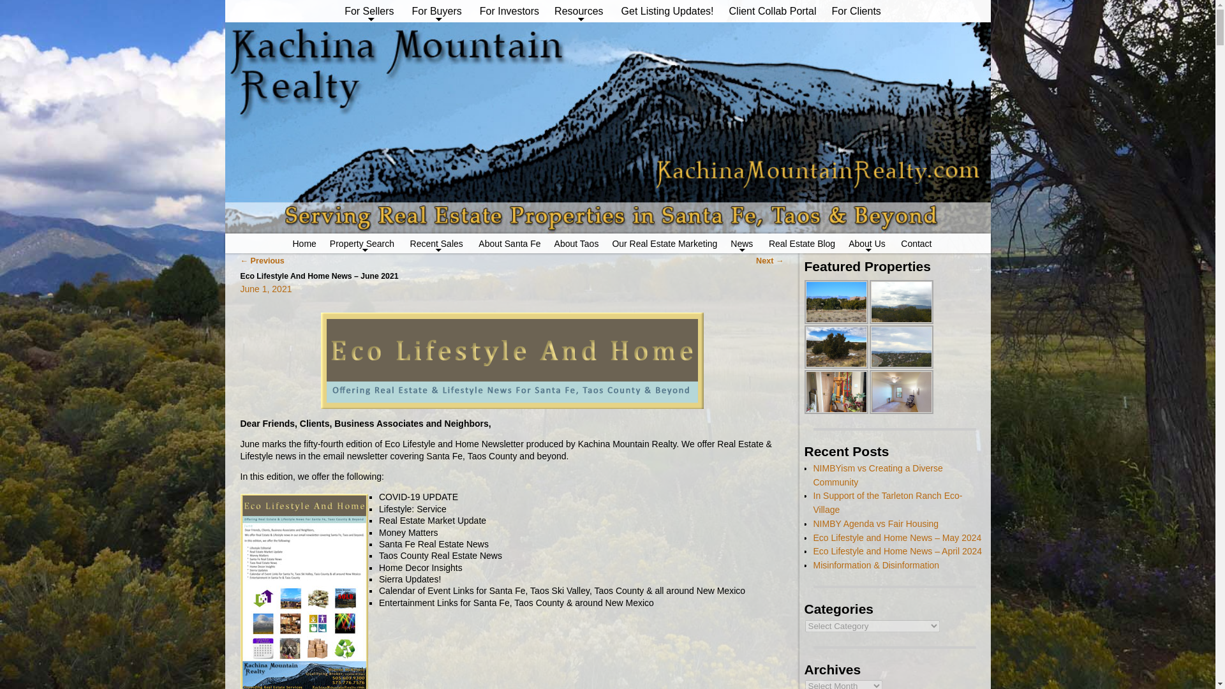 The width and height of the screenshot is (1225, 689). What do you see at coordinates (835, 301) in the screenshot?
I see `DSCN0365` at bounding box center [835, 301].